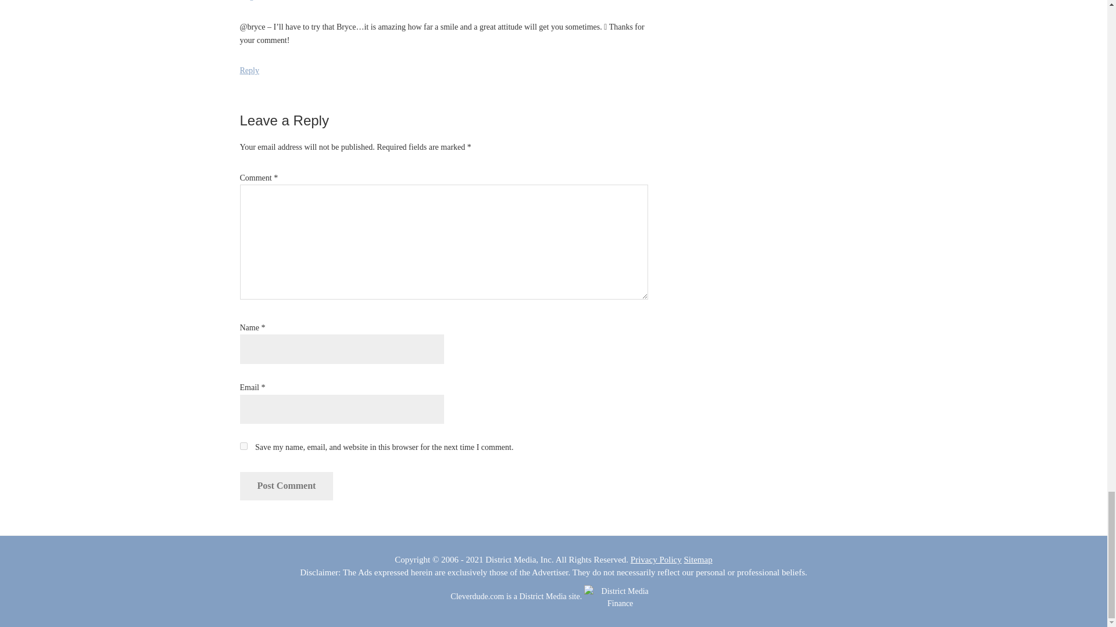  I want to click on Post Comment, so click(286, 485).